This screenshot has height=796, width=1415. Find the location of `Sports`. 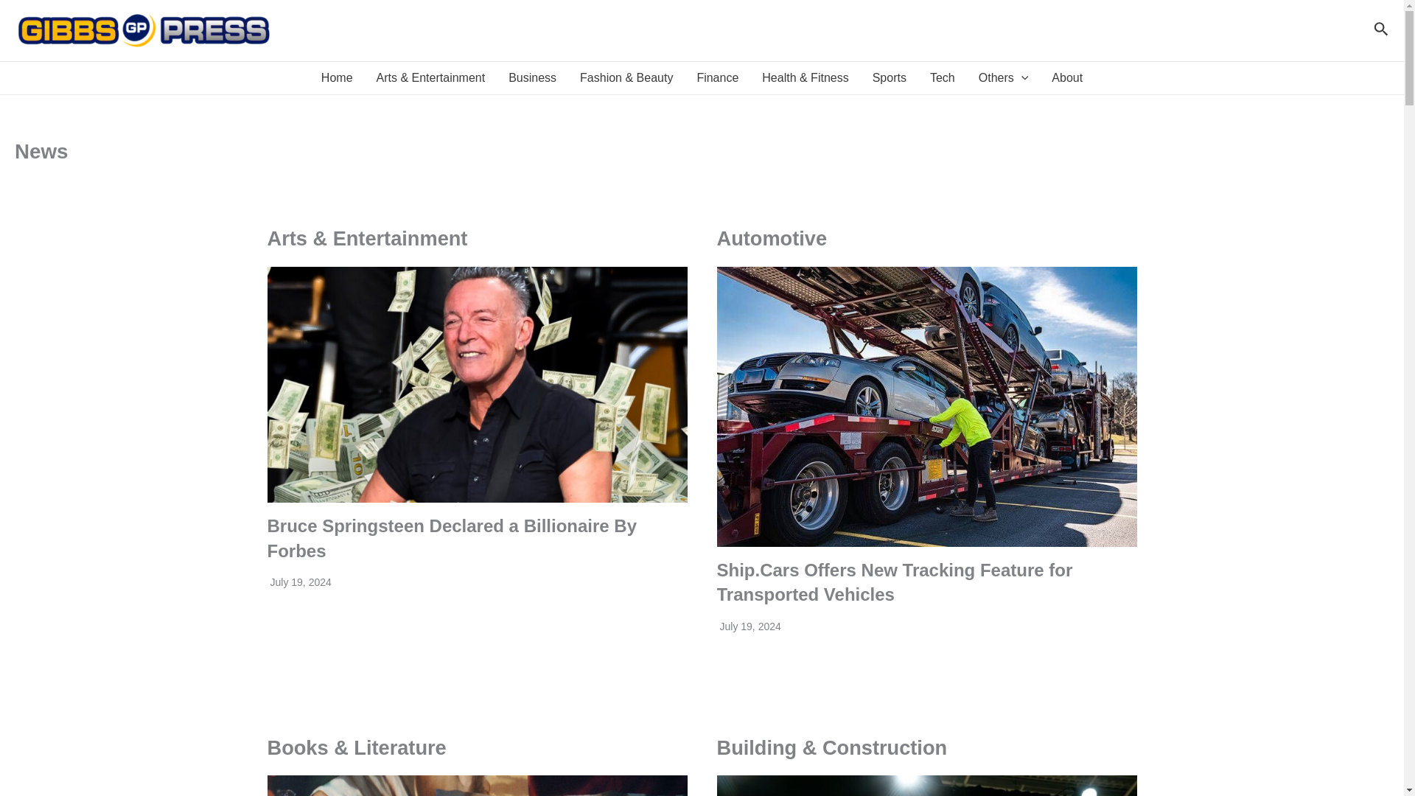

Sports is located at coordinates (889, 78).